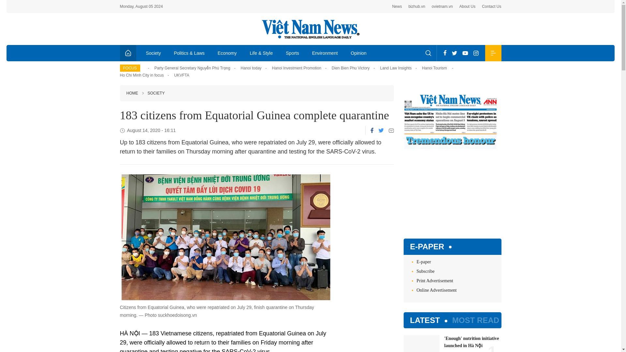 The image size is (626, 352). I want to click on About Us, so click(467, 7).